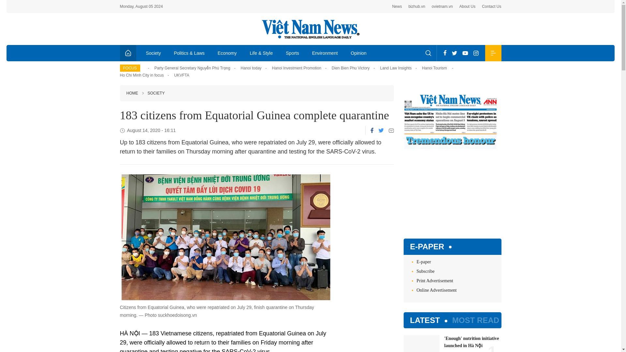 The image size is (626, 352). I want to click on About Us, so click(467, 7).